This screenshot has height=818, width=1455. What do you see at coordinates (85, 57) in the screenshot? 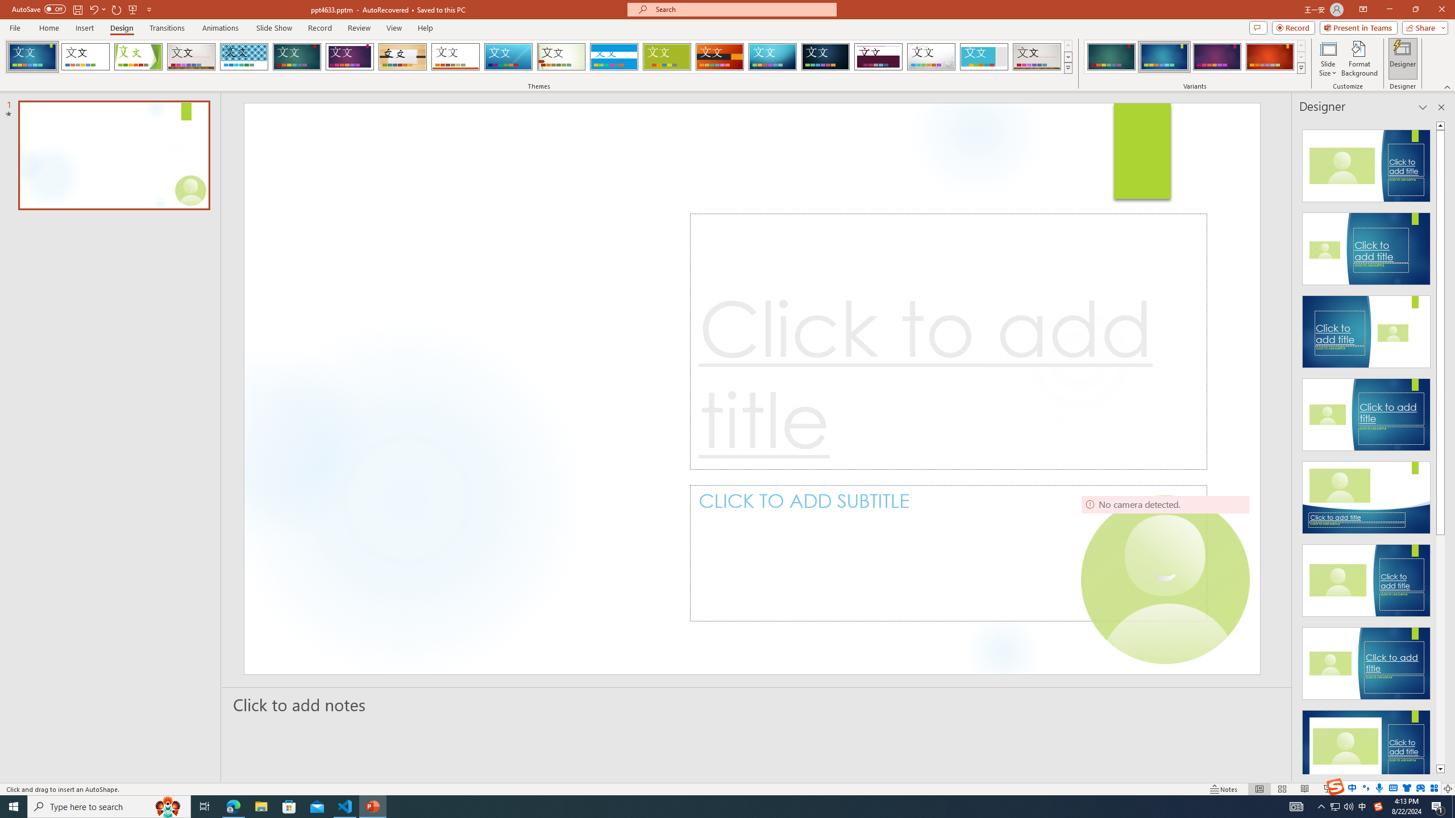
I see `Office Theme` at bounding box center [85, 57].